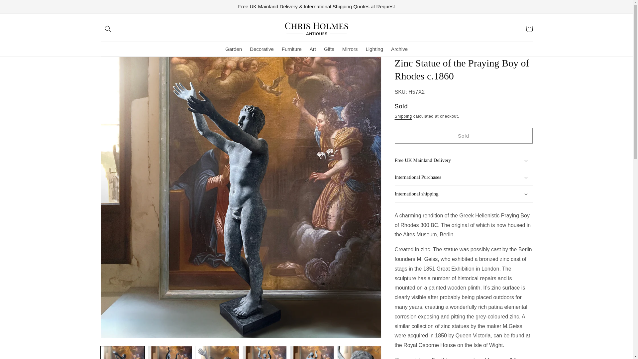  I want to click on Art, so click(313, 49).